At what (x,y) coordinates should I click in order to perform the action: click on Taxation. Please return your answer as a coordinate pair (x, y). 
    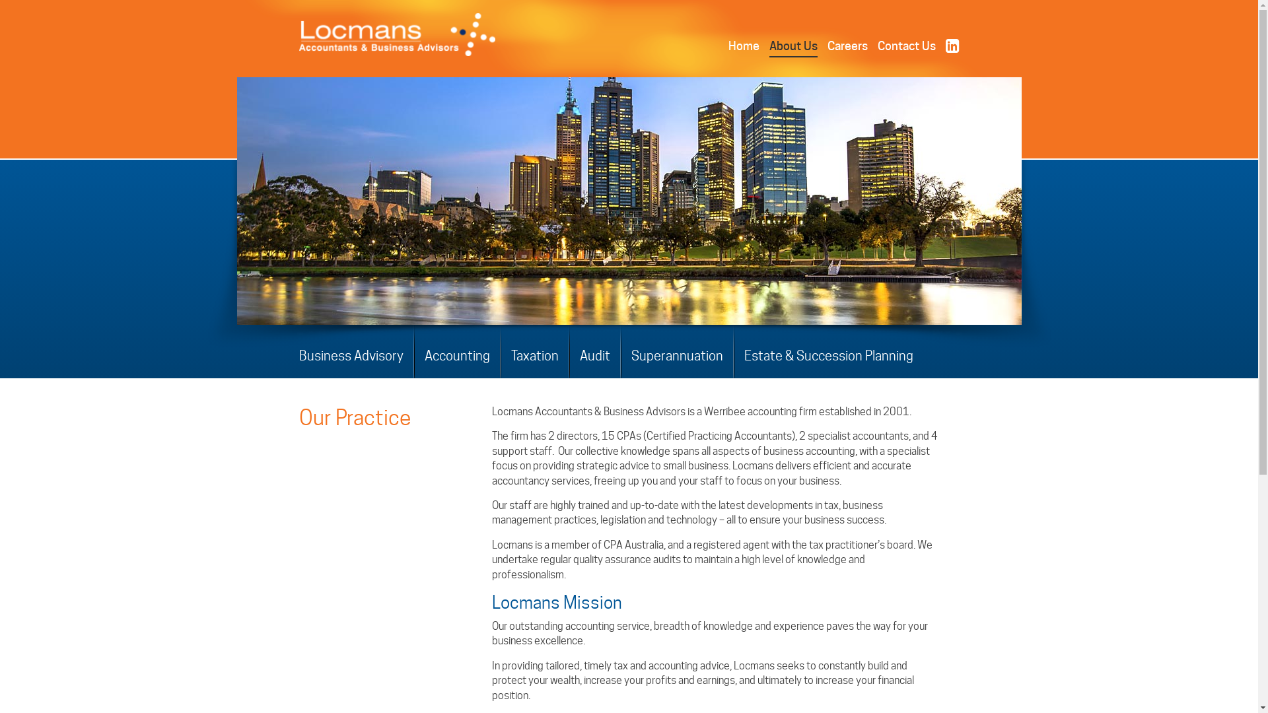
    Looking at the image, I should click on (534, 360).